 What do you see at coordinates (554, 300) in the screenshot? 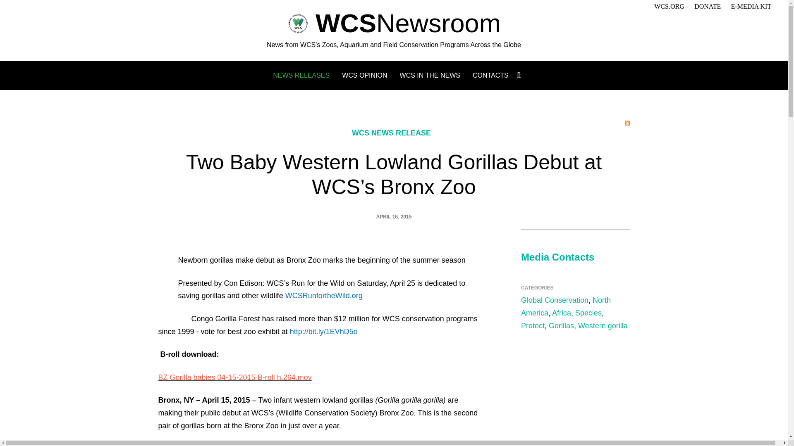
I see `Global Conservation` at bounding box center [554, 300].